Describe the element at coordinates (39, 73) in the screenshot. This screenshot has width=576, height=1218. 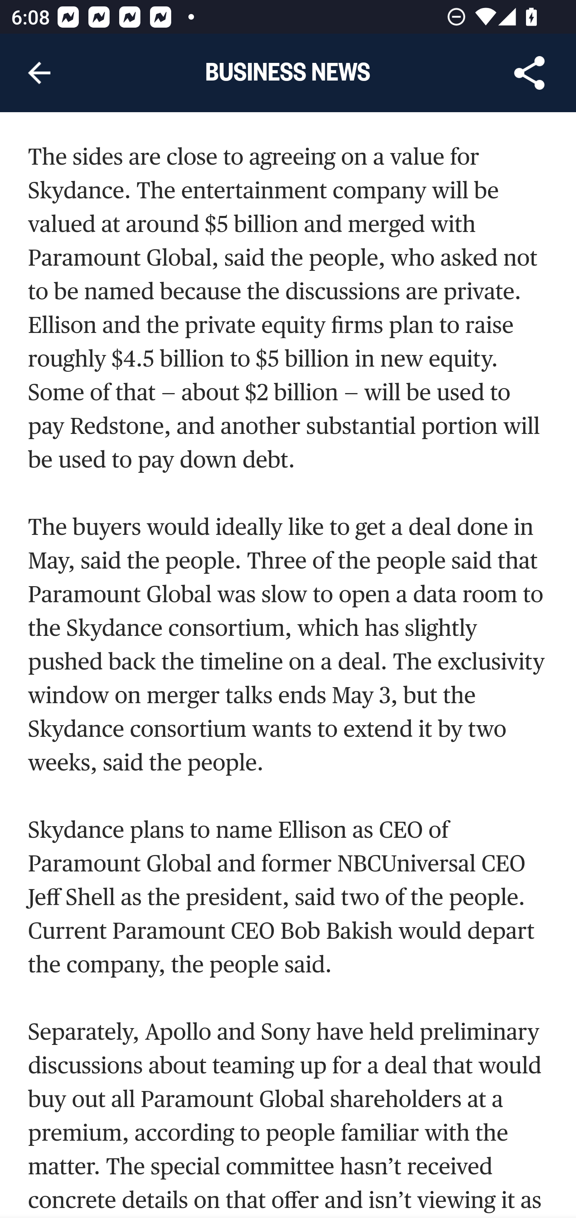
I see `Navigate up` at that location.